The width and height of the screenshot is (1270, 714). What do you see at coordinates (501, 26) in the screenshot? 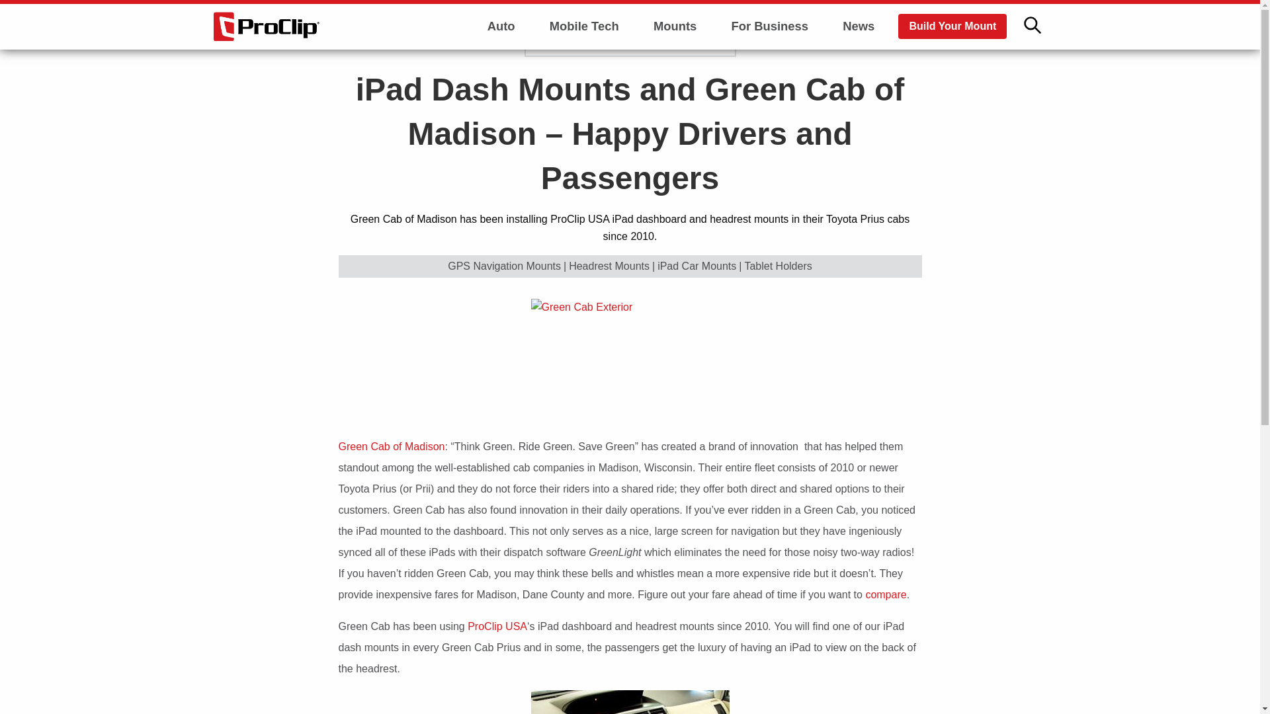
I see `Auto` at bounding box center [501, 26].